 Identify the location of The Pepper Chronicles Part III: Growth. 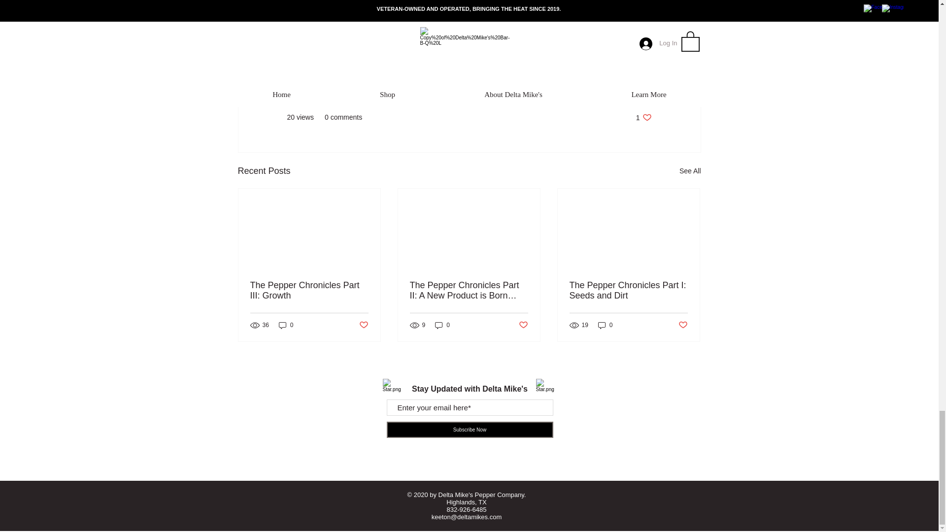
(363, 325).